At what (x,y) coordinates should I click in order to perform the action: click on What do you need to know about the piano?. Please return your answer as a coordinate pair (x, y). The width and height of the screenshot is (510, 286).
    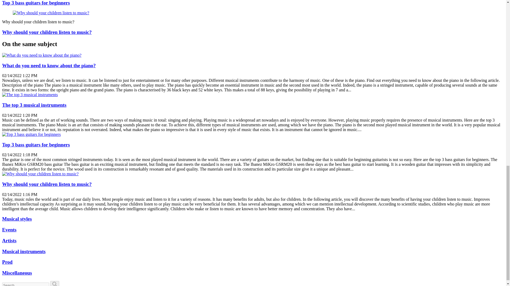
    Looking at the image, I should click on (42, 55).